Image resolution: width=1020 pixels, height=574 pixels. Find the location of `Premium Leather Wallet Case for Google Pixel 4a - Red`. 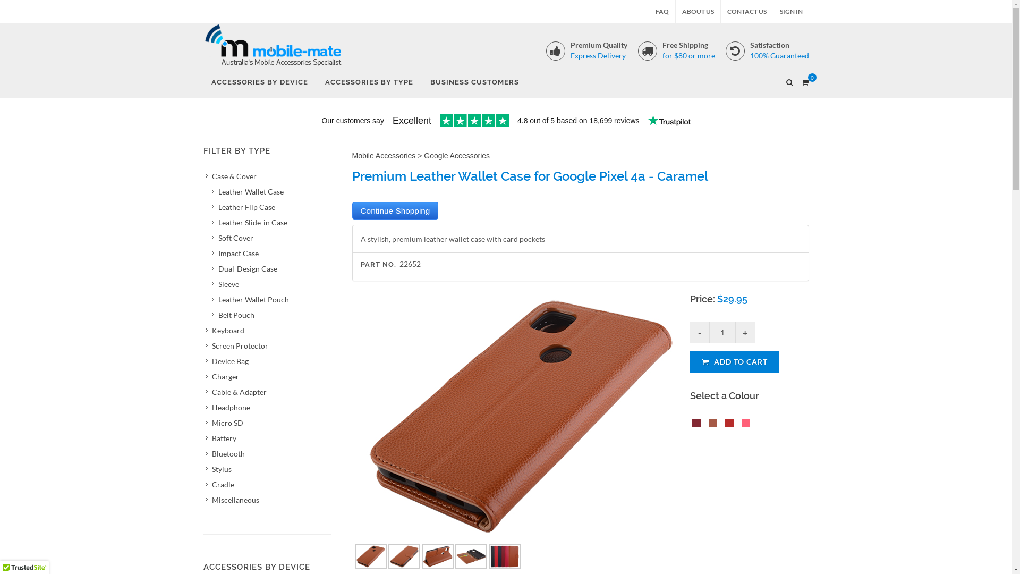

Premium Leather Wallet Case for Google Pixel 4a - Red is located at coordinates (732, 424).